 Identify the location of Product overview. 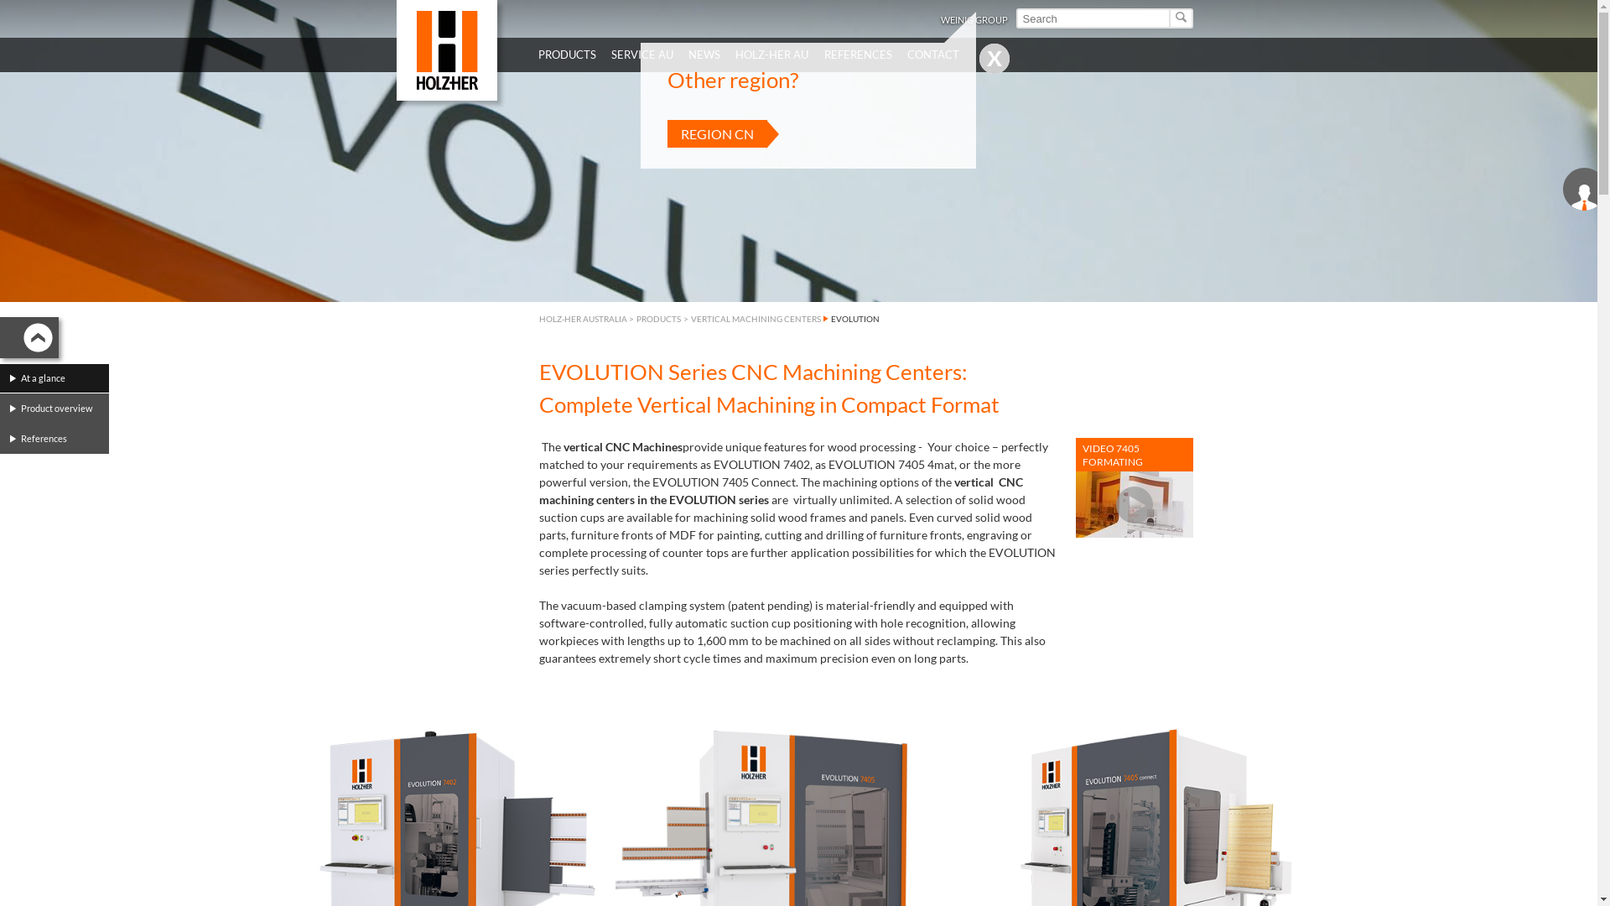
(59, 409).